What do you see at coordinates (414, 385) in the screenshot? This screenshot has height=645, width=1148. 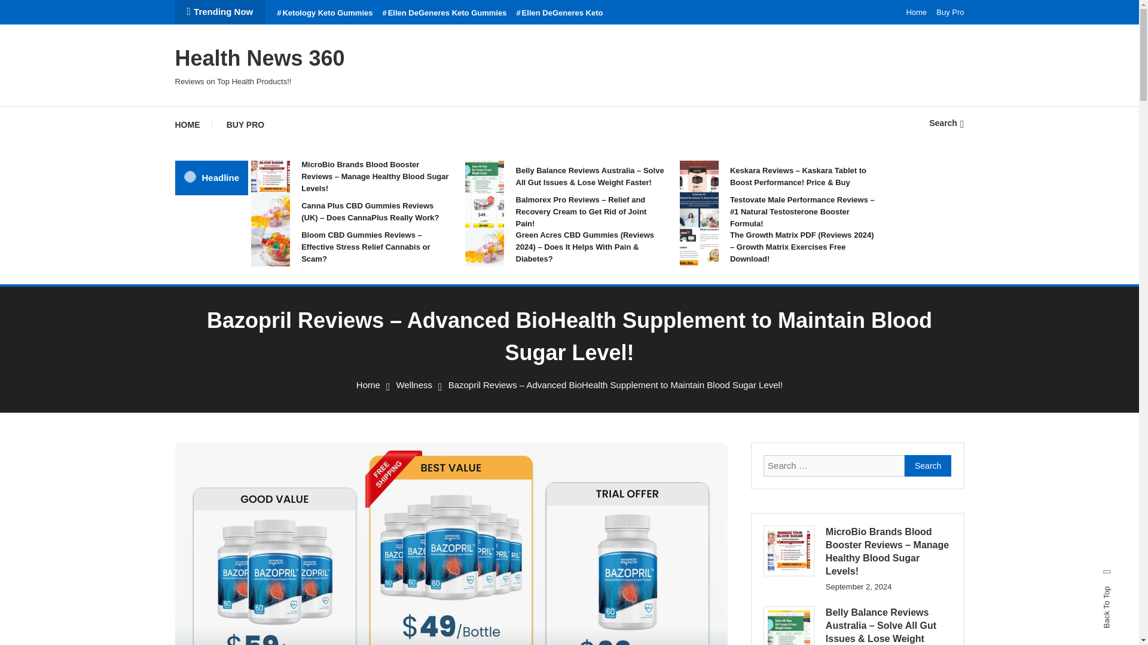 I see `Wellness` at bounding box center [414, 385].